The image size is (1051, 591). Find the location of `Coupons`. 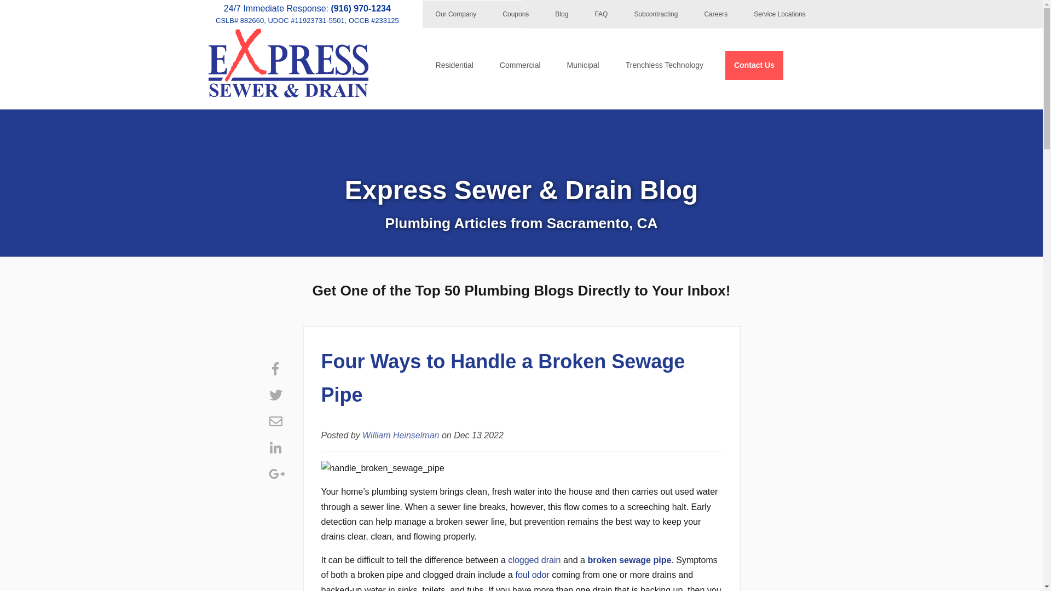

Coupons is located at coordinates (516, 14).